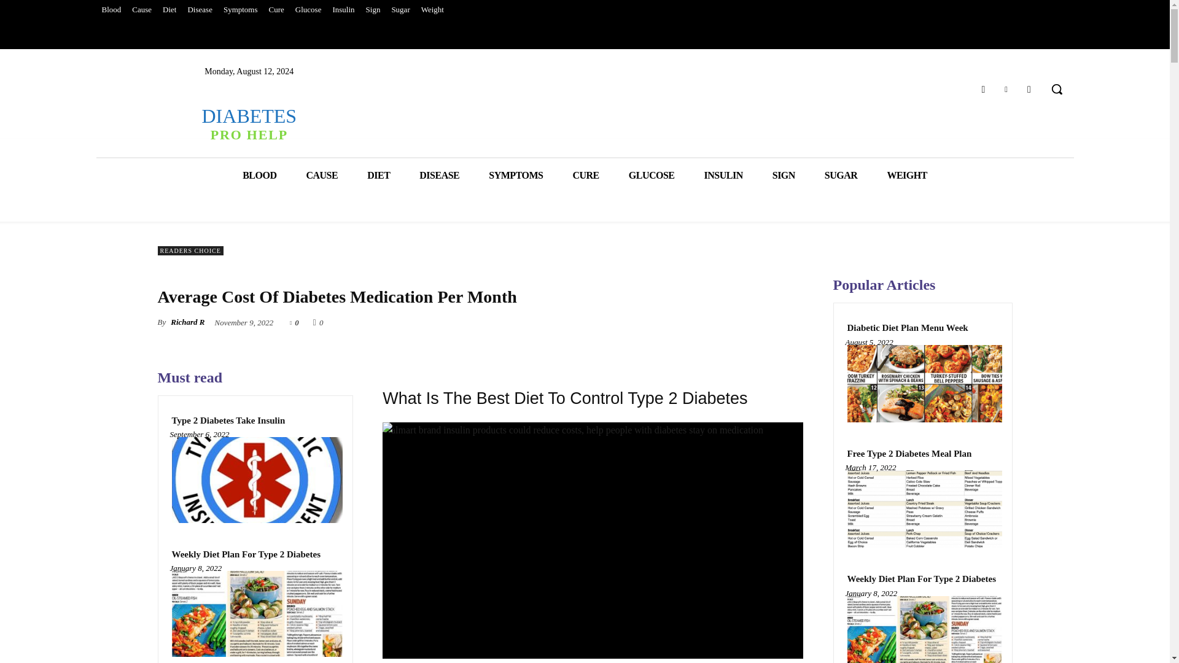 The height and width of the screenshot is (663, 1179). What do you see at coordinates (228, 421) in the screenshot?
I see `Diet` at bounding box center [228, 421].